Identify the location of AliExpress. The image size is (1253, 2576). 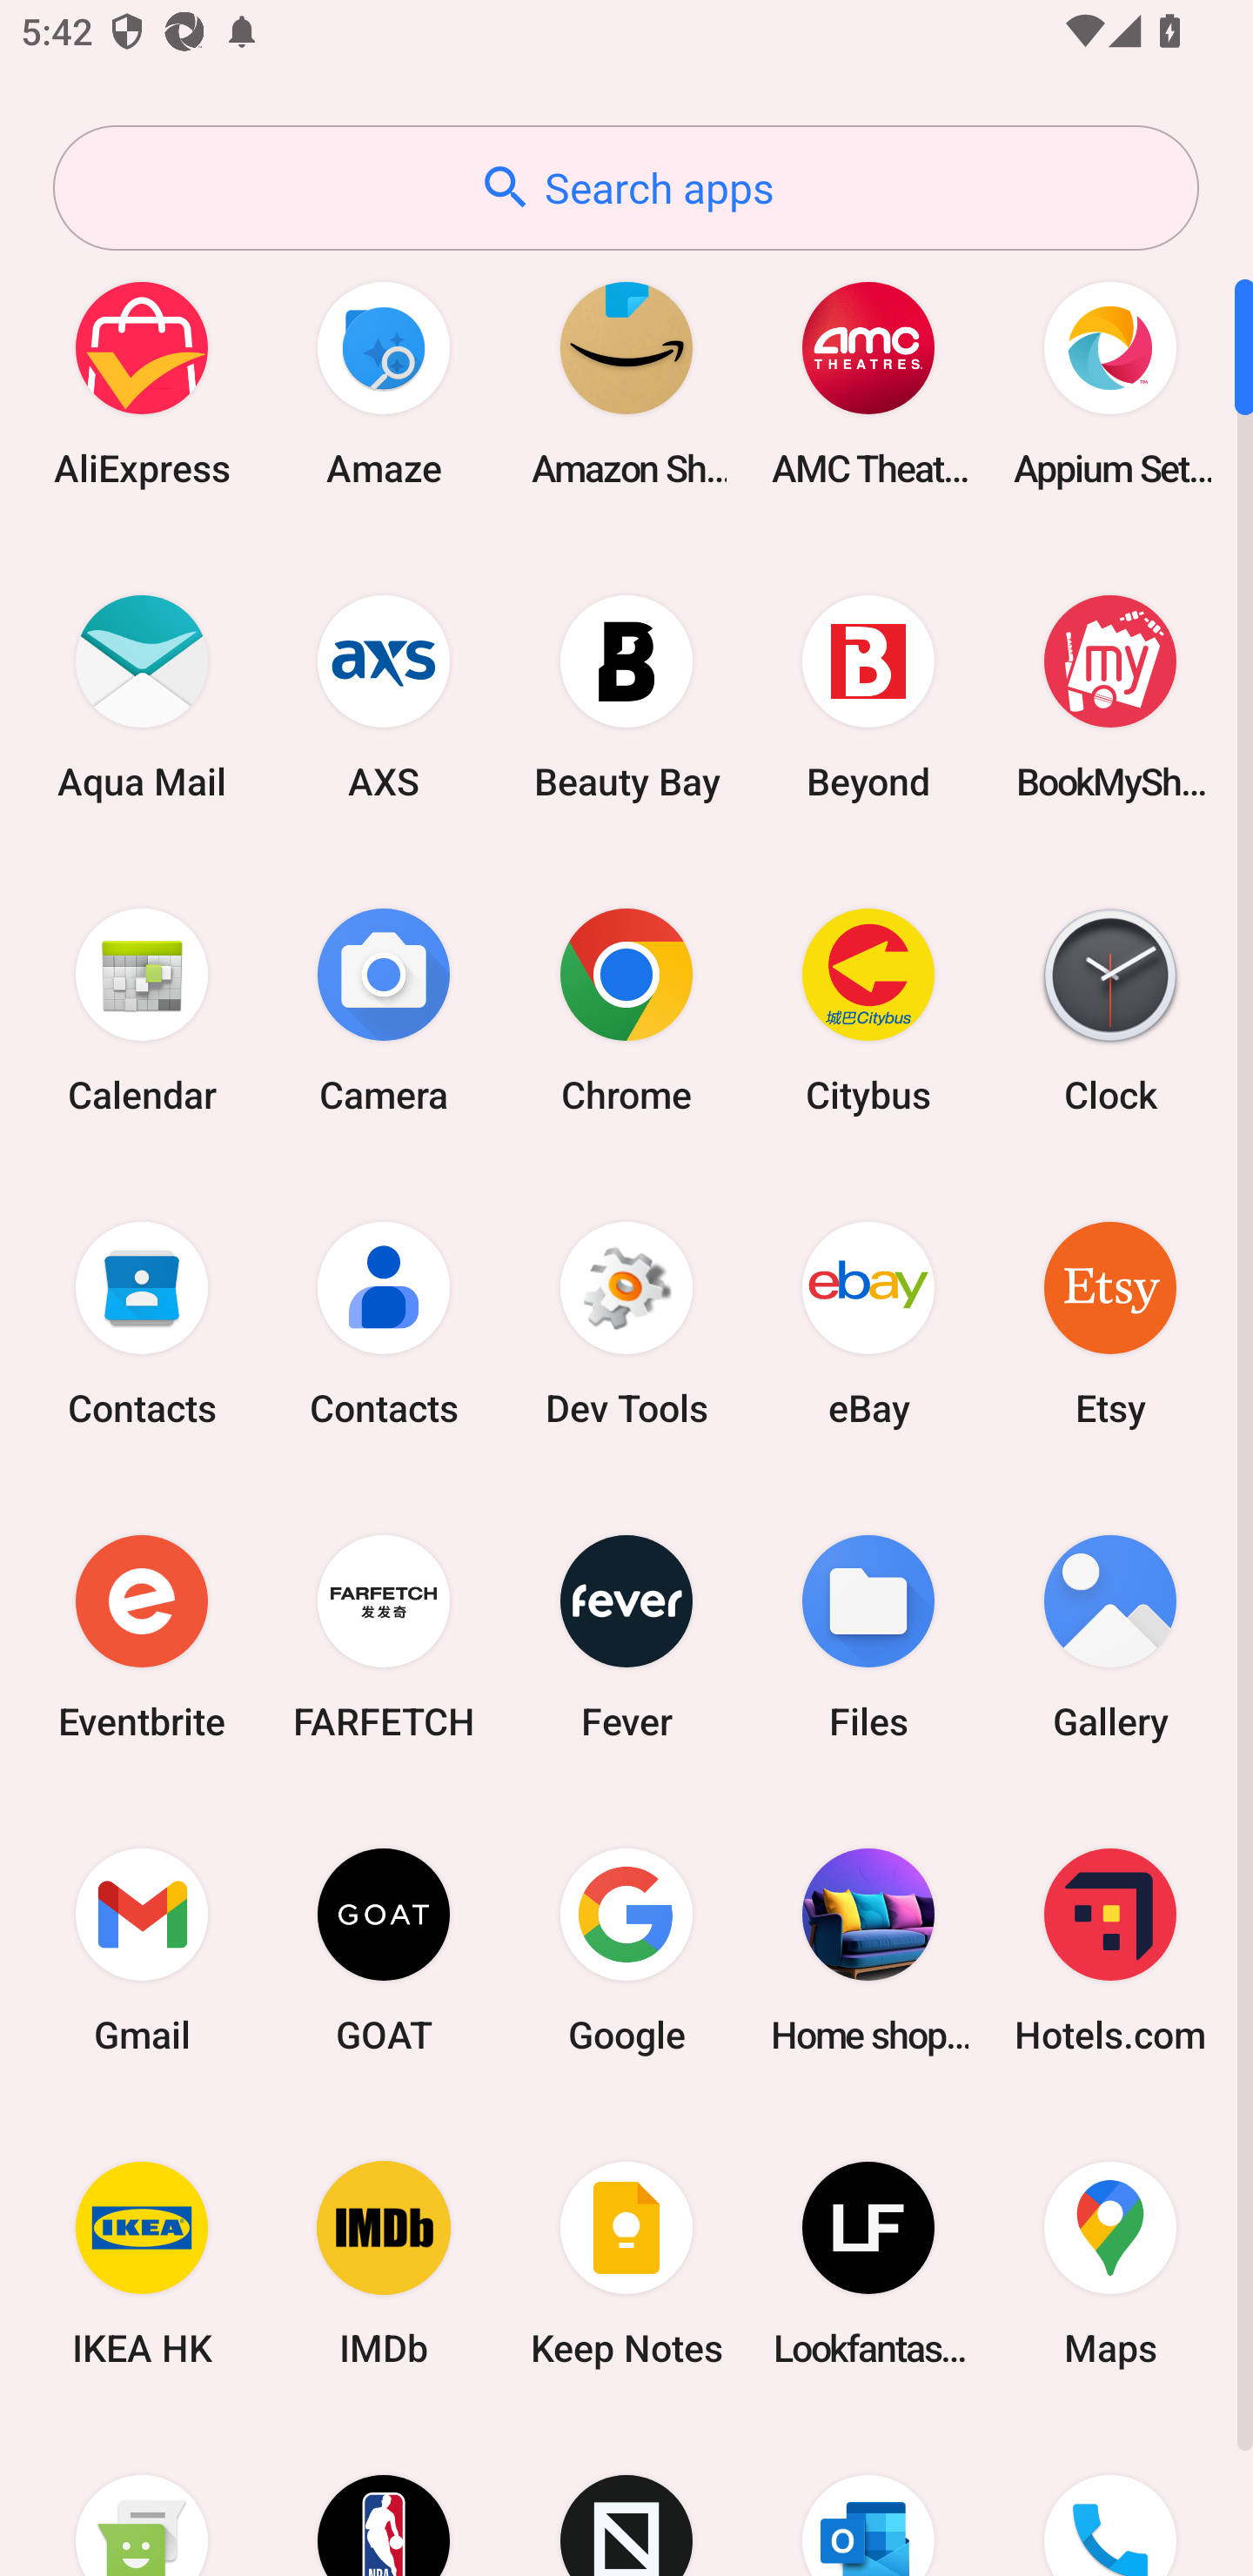
(142, 383).